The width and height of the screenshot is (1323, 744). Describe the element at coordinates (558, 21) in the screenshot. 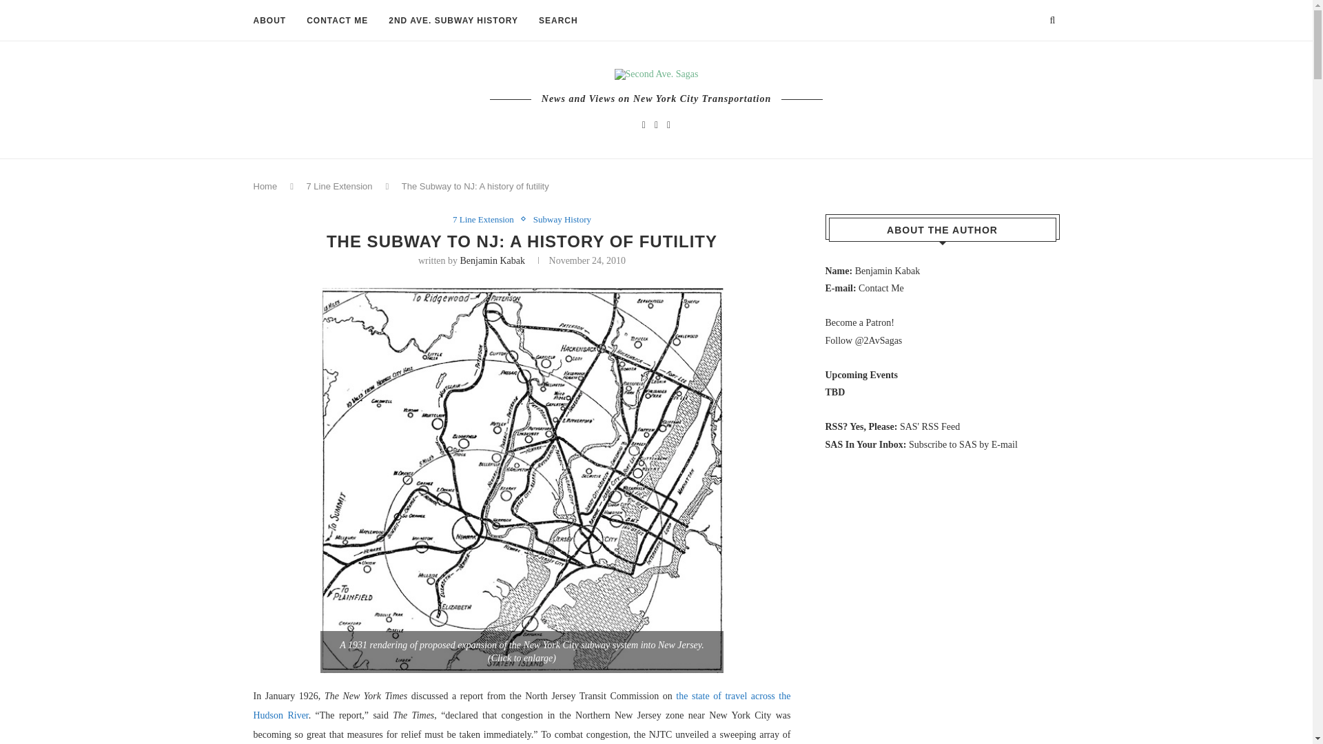

I see `SEARCH` at that location.